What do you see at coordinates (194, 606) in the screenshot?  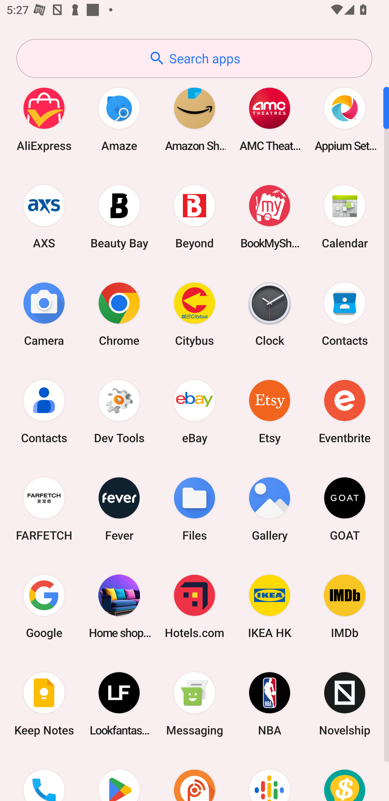 I see `Hotels.com` at bounding box center [194, 606].